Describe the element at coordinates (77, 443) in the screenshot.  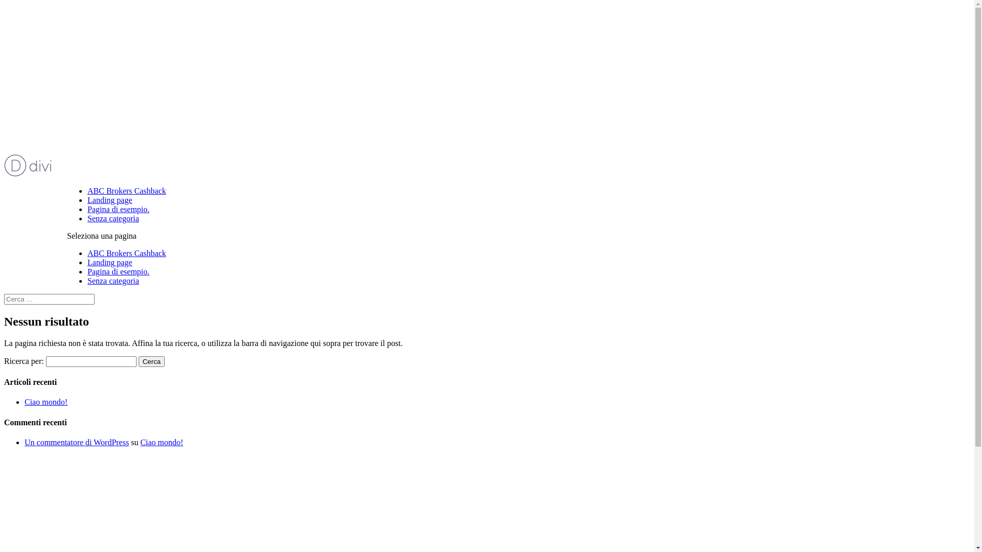
I see `Un commentatore di WordPress` at that location.